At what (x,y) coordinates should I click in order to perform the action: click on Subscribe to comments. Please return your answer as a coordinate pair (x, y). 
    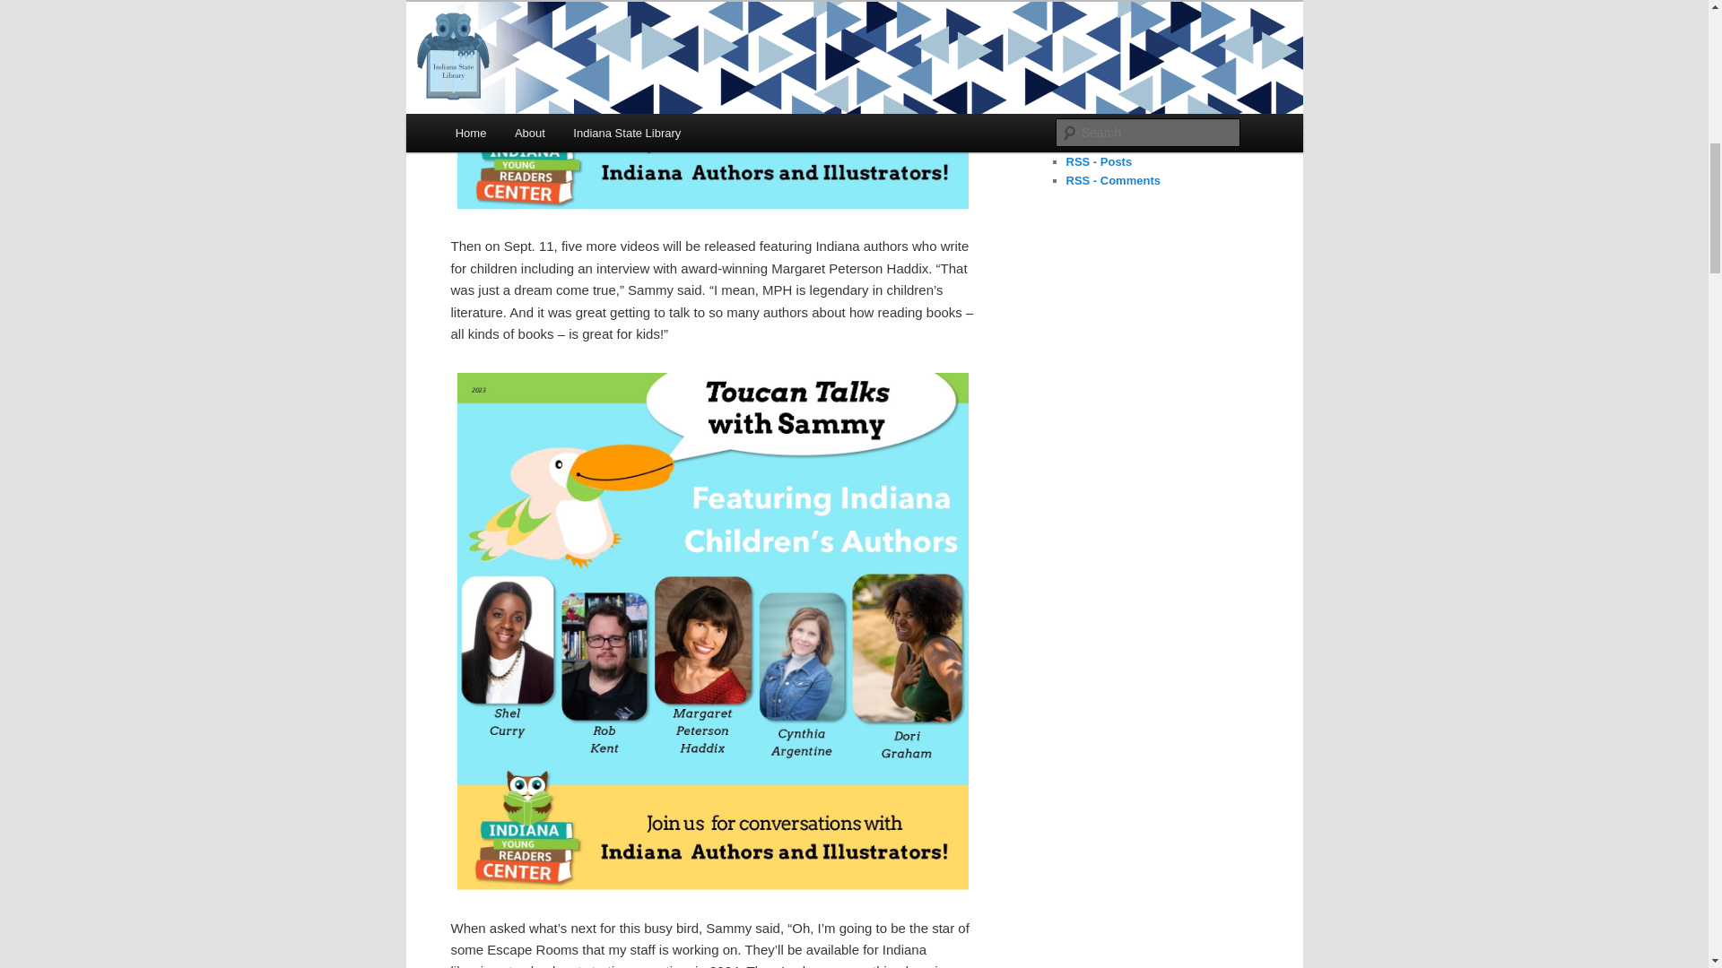
    Looking at the image, I should click on (1112, 181).